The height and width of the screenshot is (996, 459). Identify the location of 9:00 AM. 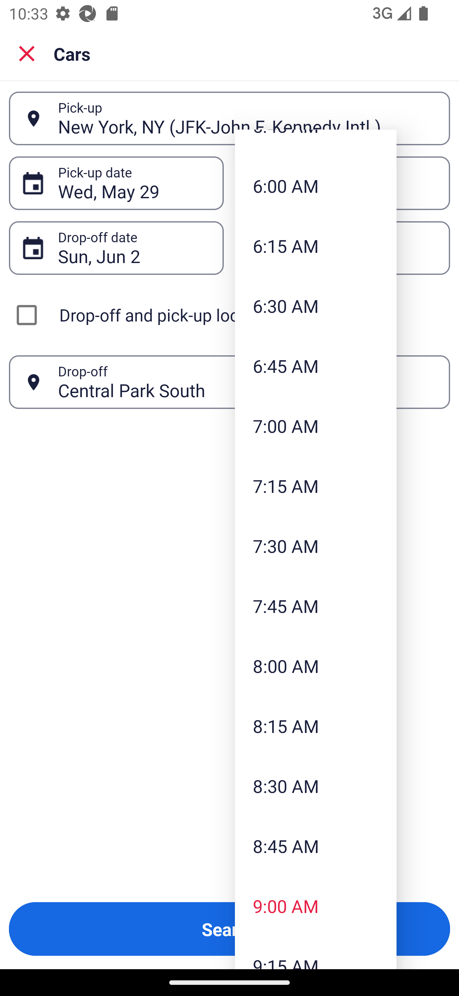
(316, 906).